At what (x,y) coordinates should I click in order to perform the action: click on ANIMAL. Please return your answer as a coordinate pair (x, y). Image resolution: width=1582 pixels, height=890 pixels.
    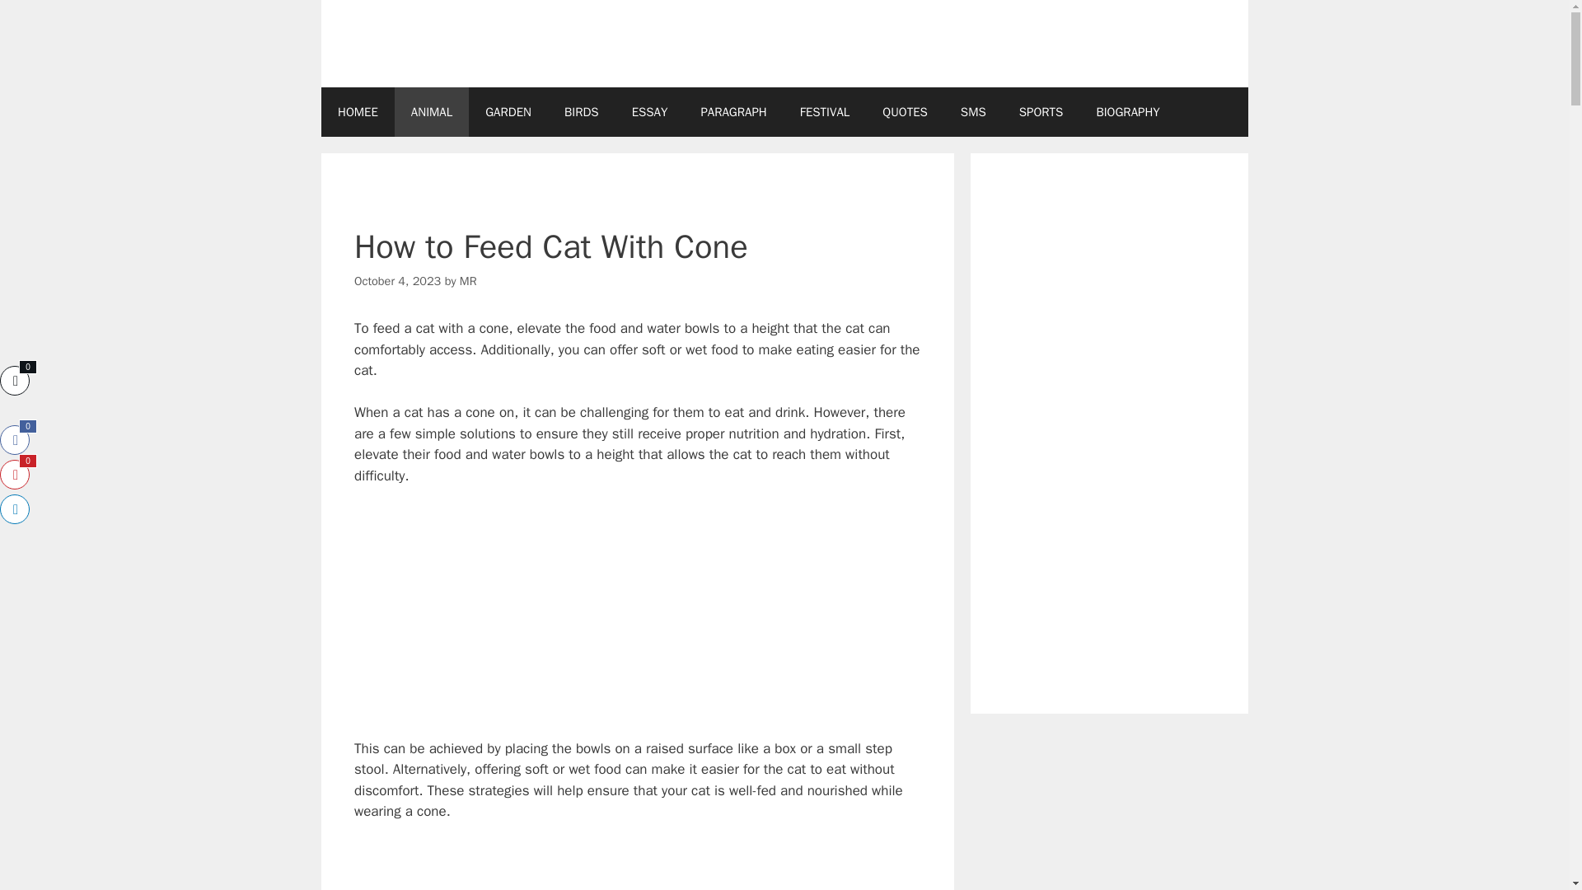
    Looking at the image, I should click on (431, 112).